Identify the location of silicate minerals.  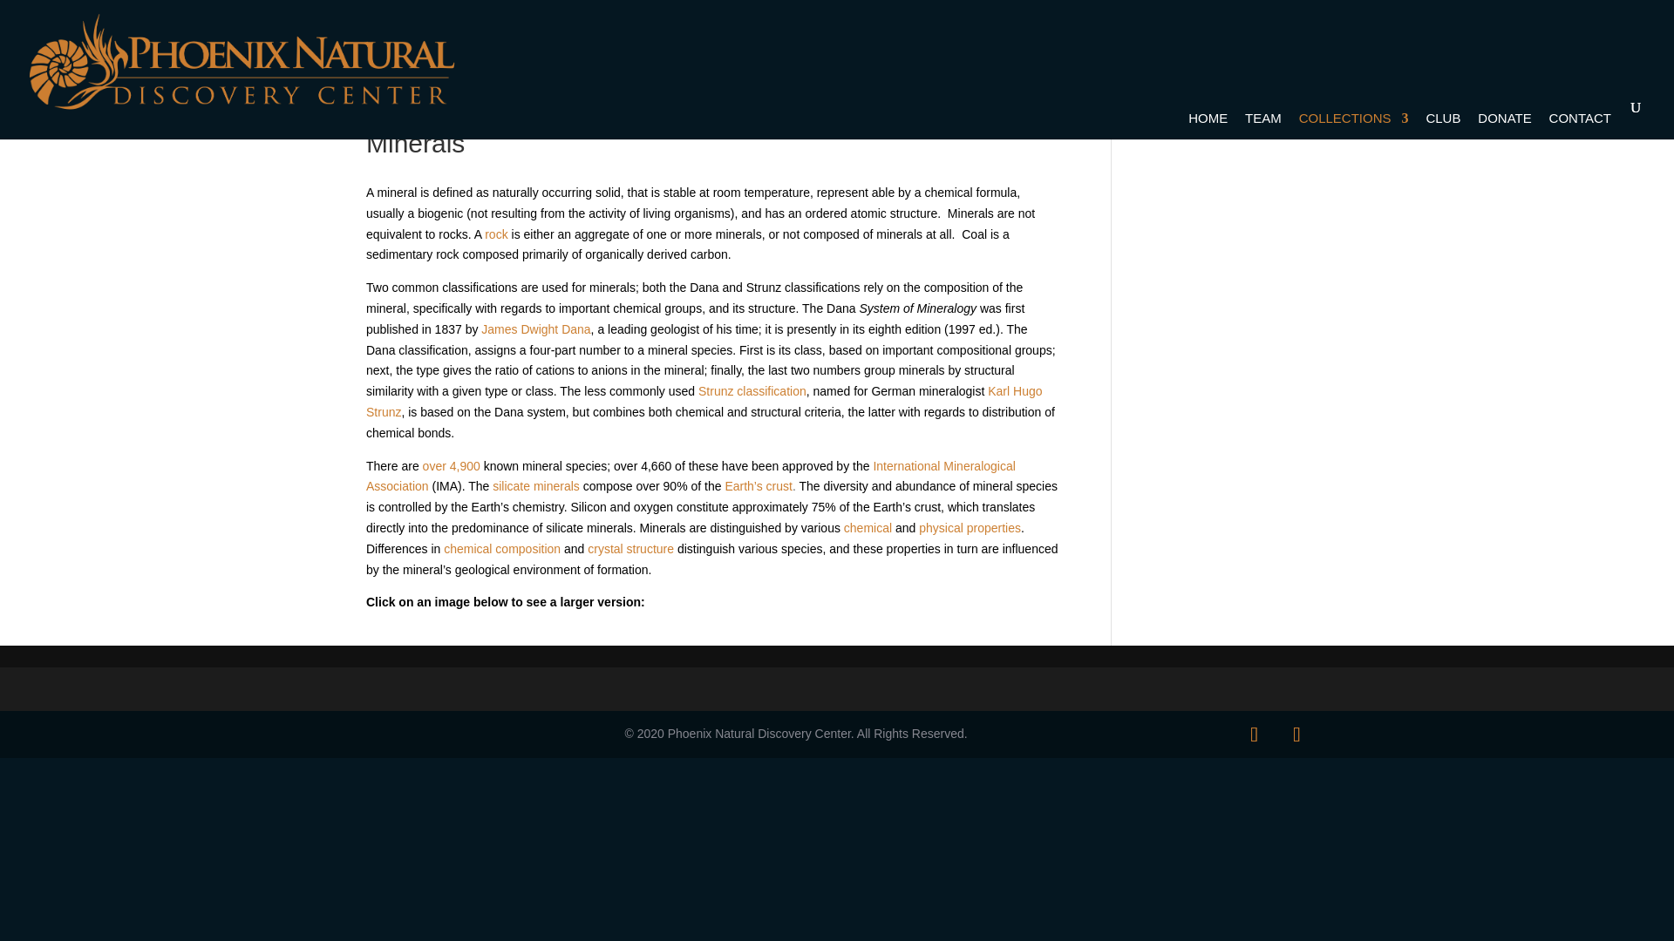
(535, 485).